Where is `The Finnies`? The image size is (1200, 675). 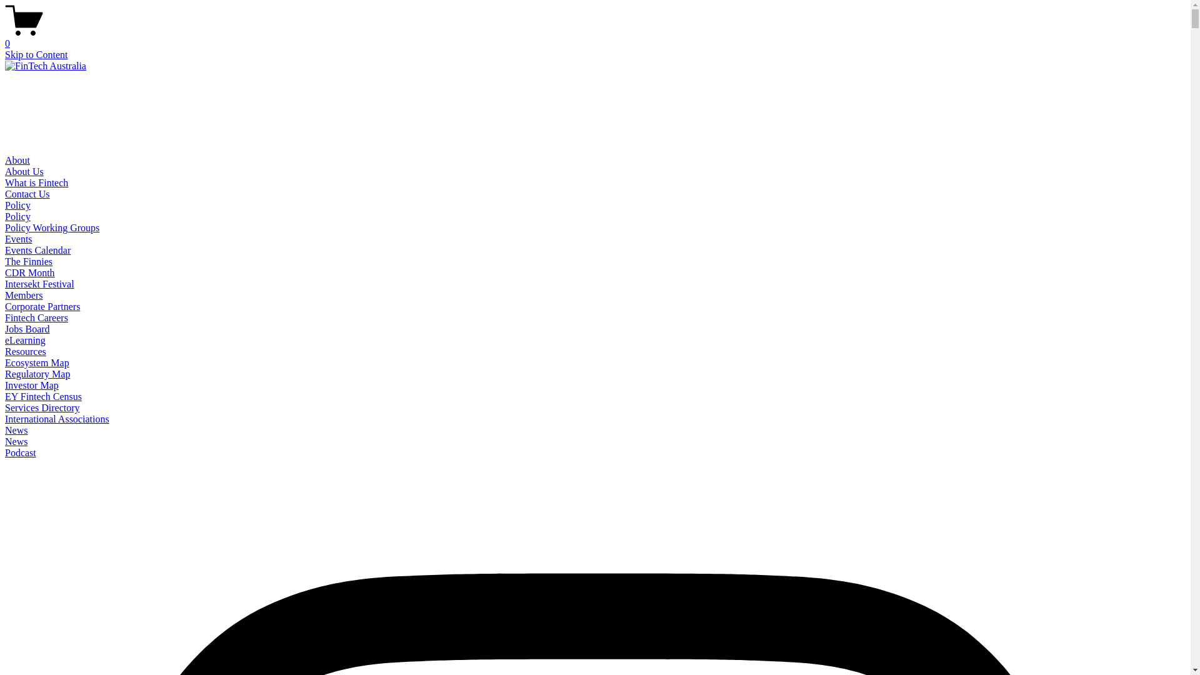
The Finnies is located at coordinates (29, 261).